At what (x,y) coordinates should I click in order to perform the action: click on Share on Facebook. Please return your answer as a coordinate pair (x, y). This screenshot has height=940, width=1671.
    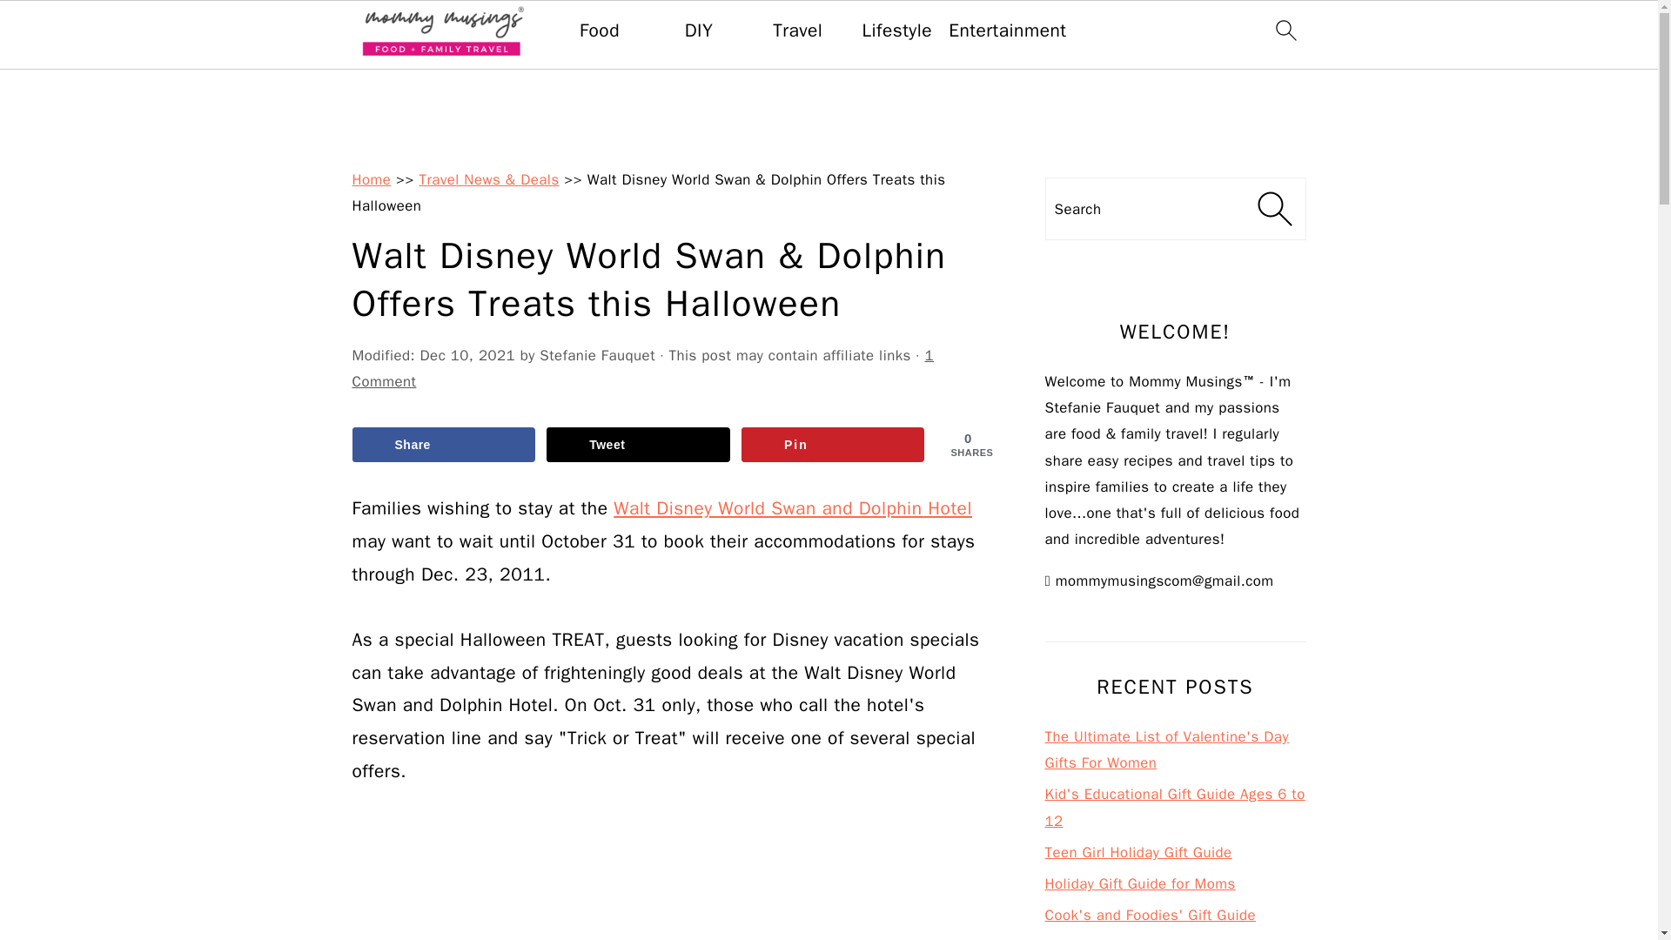
    Looking at the image, I should click on (442, 445).